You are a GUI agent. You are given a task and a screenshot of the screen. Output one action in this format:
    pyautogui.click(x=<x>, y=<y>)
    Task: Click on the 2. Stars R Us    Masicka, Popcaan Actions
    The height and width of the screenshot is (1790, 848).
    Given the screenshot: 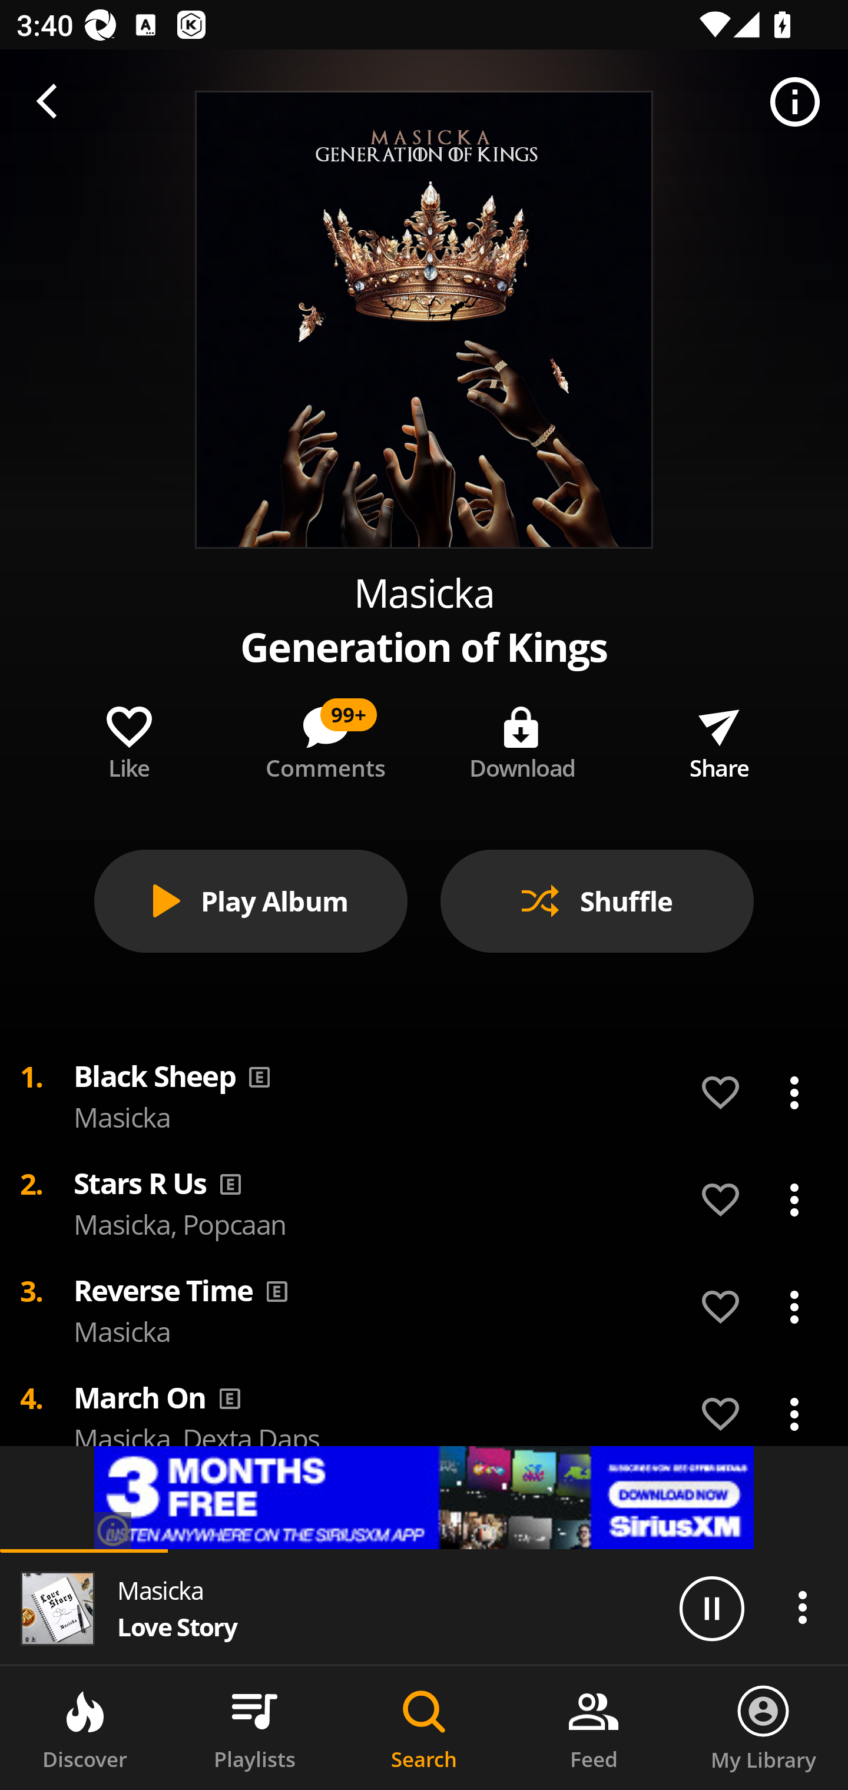 What is the action you would take?
    pyautogui.click(x=424, y=1199)
    